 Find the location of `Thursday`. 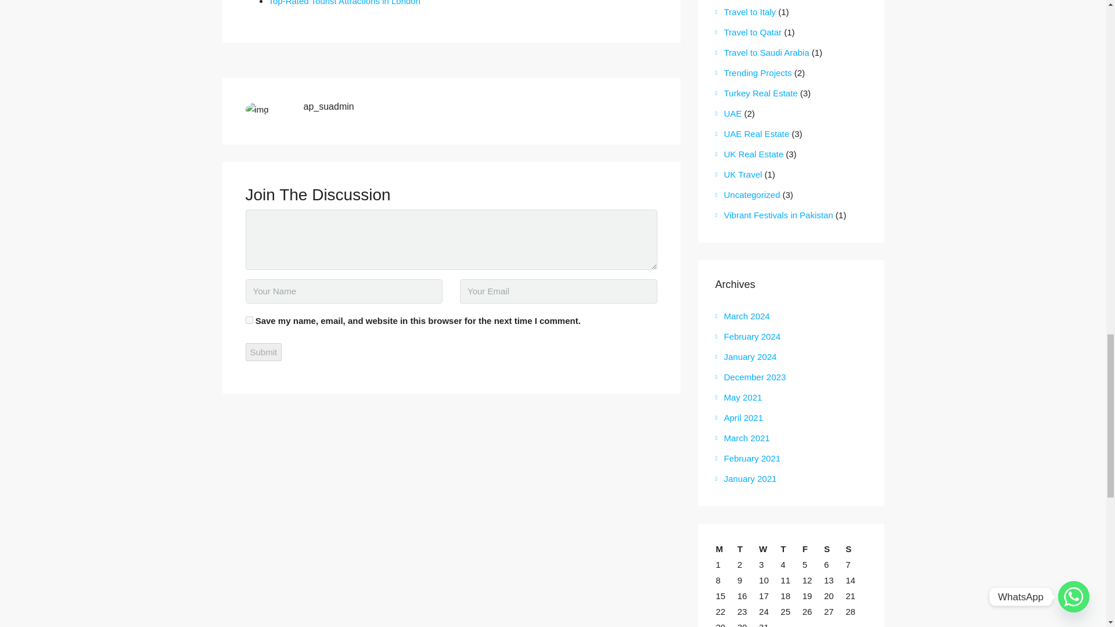

Thursday is located at coordinates (790, 549).